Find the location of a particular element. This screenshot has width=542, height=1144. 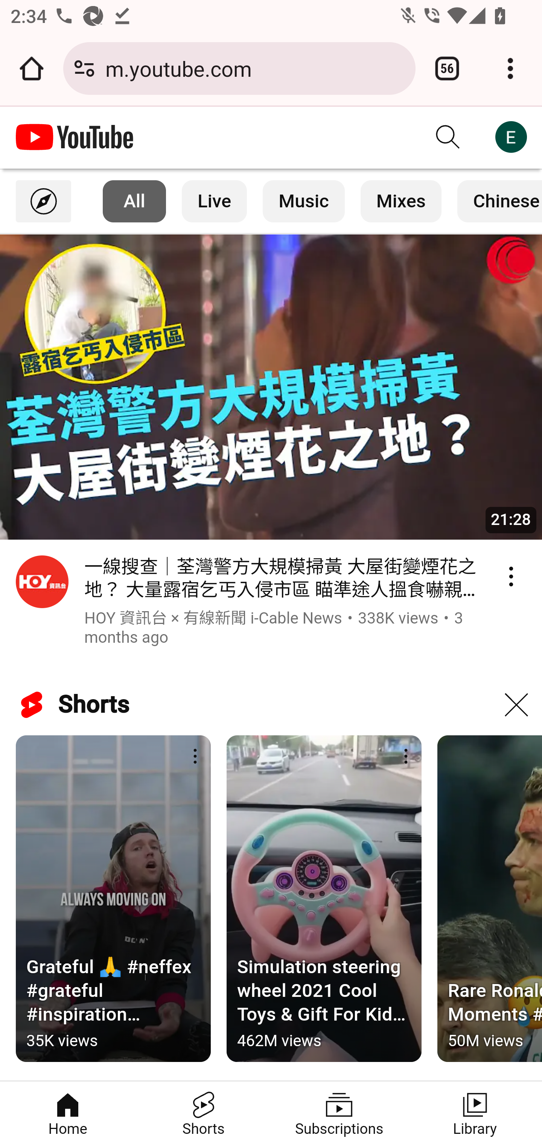

Switch or close tabs is located at coordinates (447, 68).